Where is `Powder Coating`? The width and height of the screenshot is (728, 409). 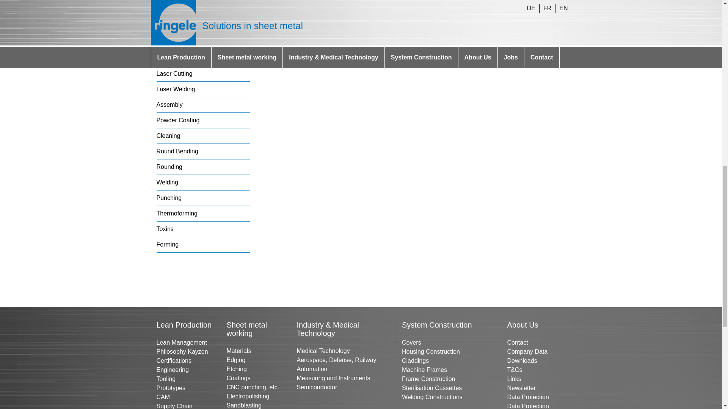 Powder Coating is located at coordinates (178, 120).